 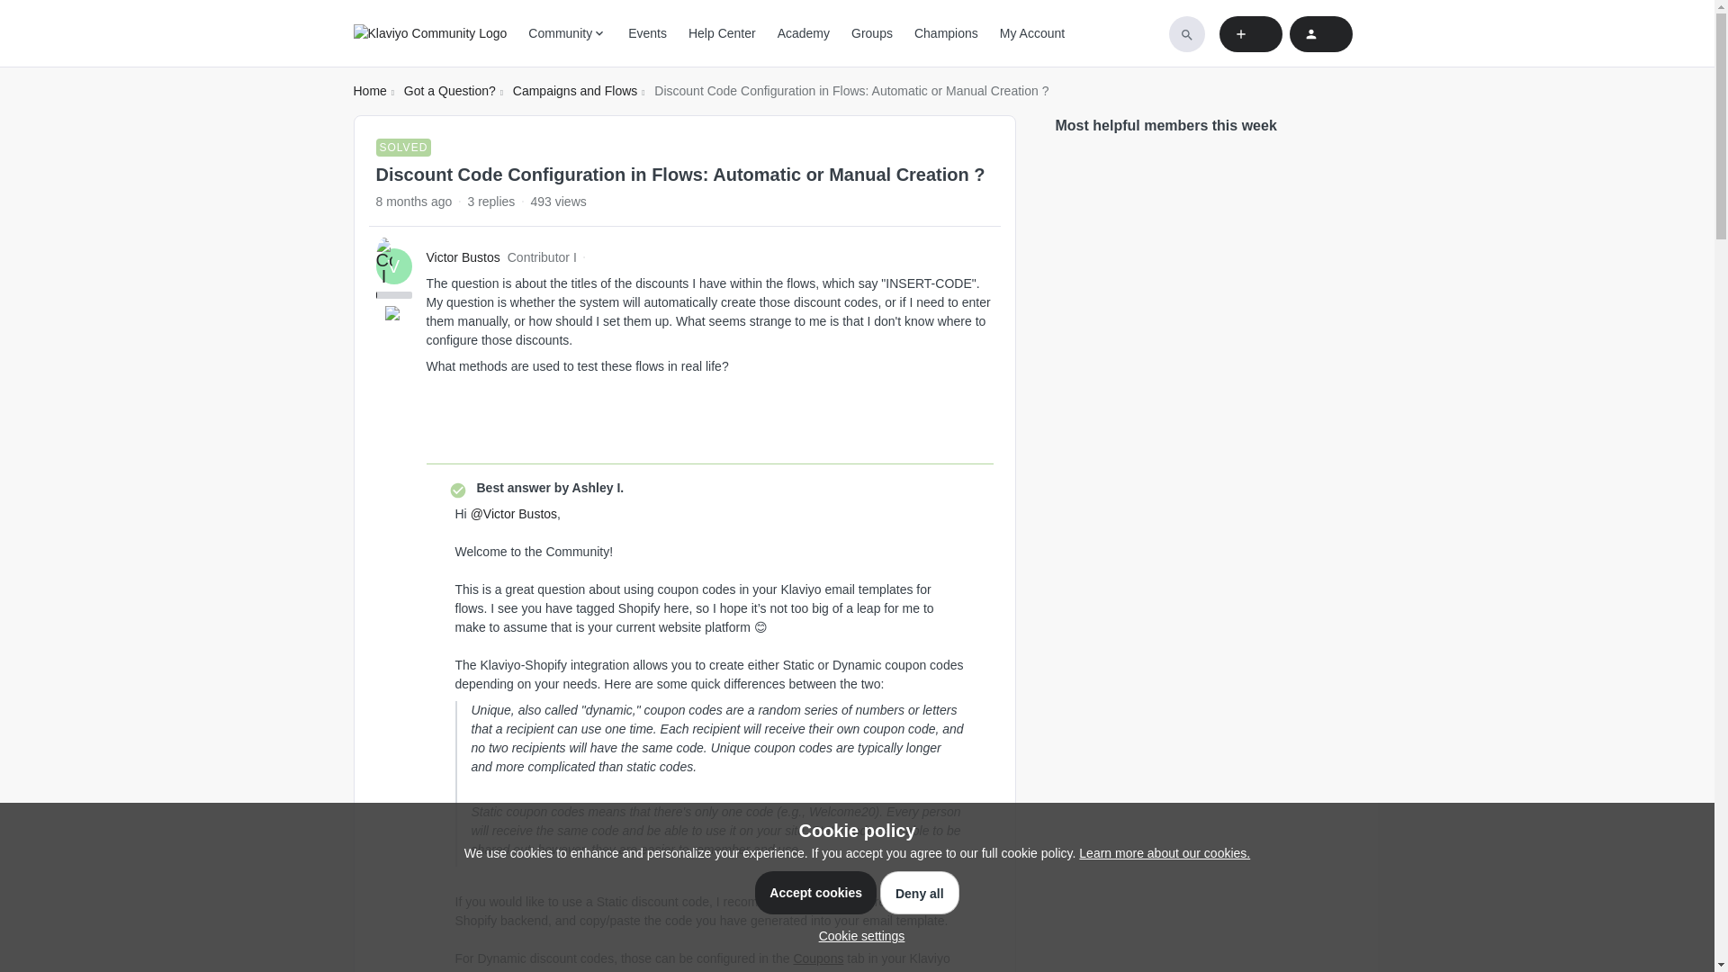 What do you see at coordinates (648, 33) in the screenshot?
I see `Events` at bounding box center [648, 33].